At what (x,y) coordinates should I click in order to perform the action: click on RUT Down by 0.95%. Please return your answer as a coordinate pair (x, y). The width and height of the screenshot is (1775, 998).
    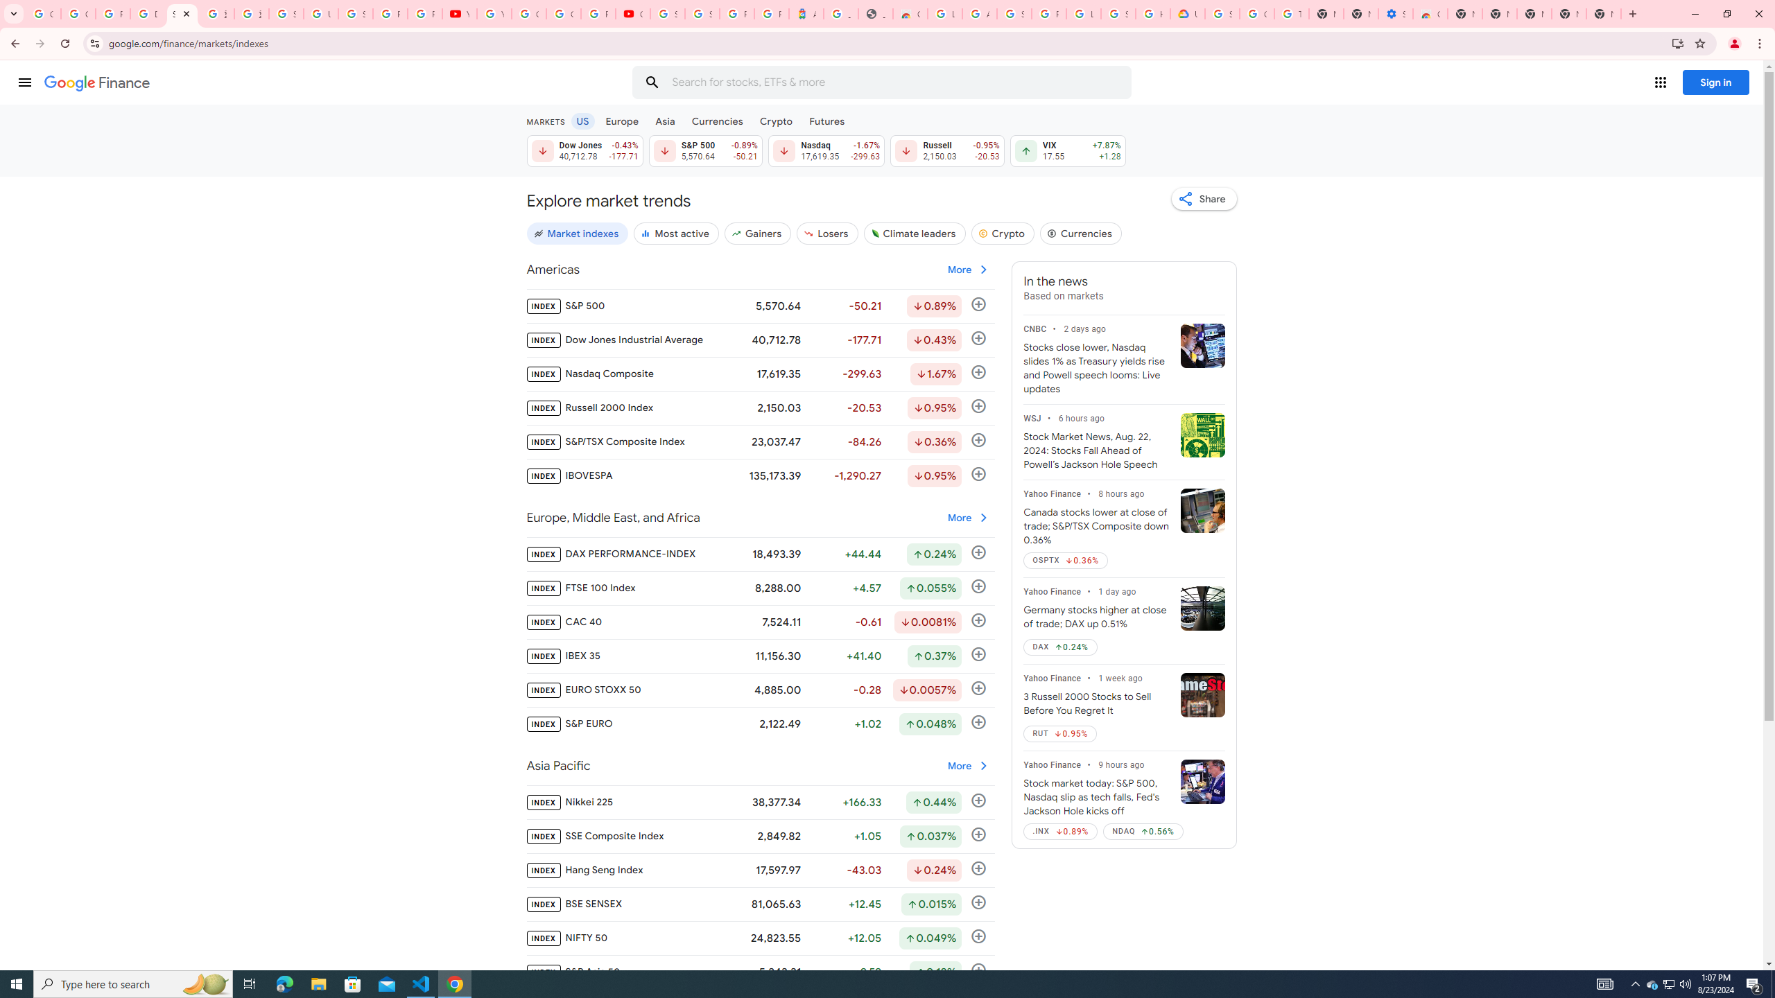
    Looking at the image, I should click on (1061, 733).